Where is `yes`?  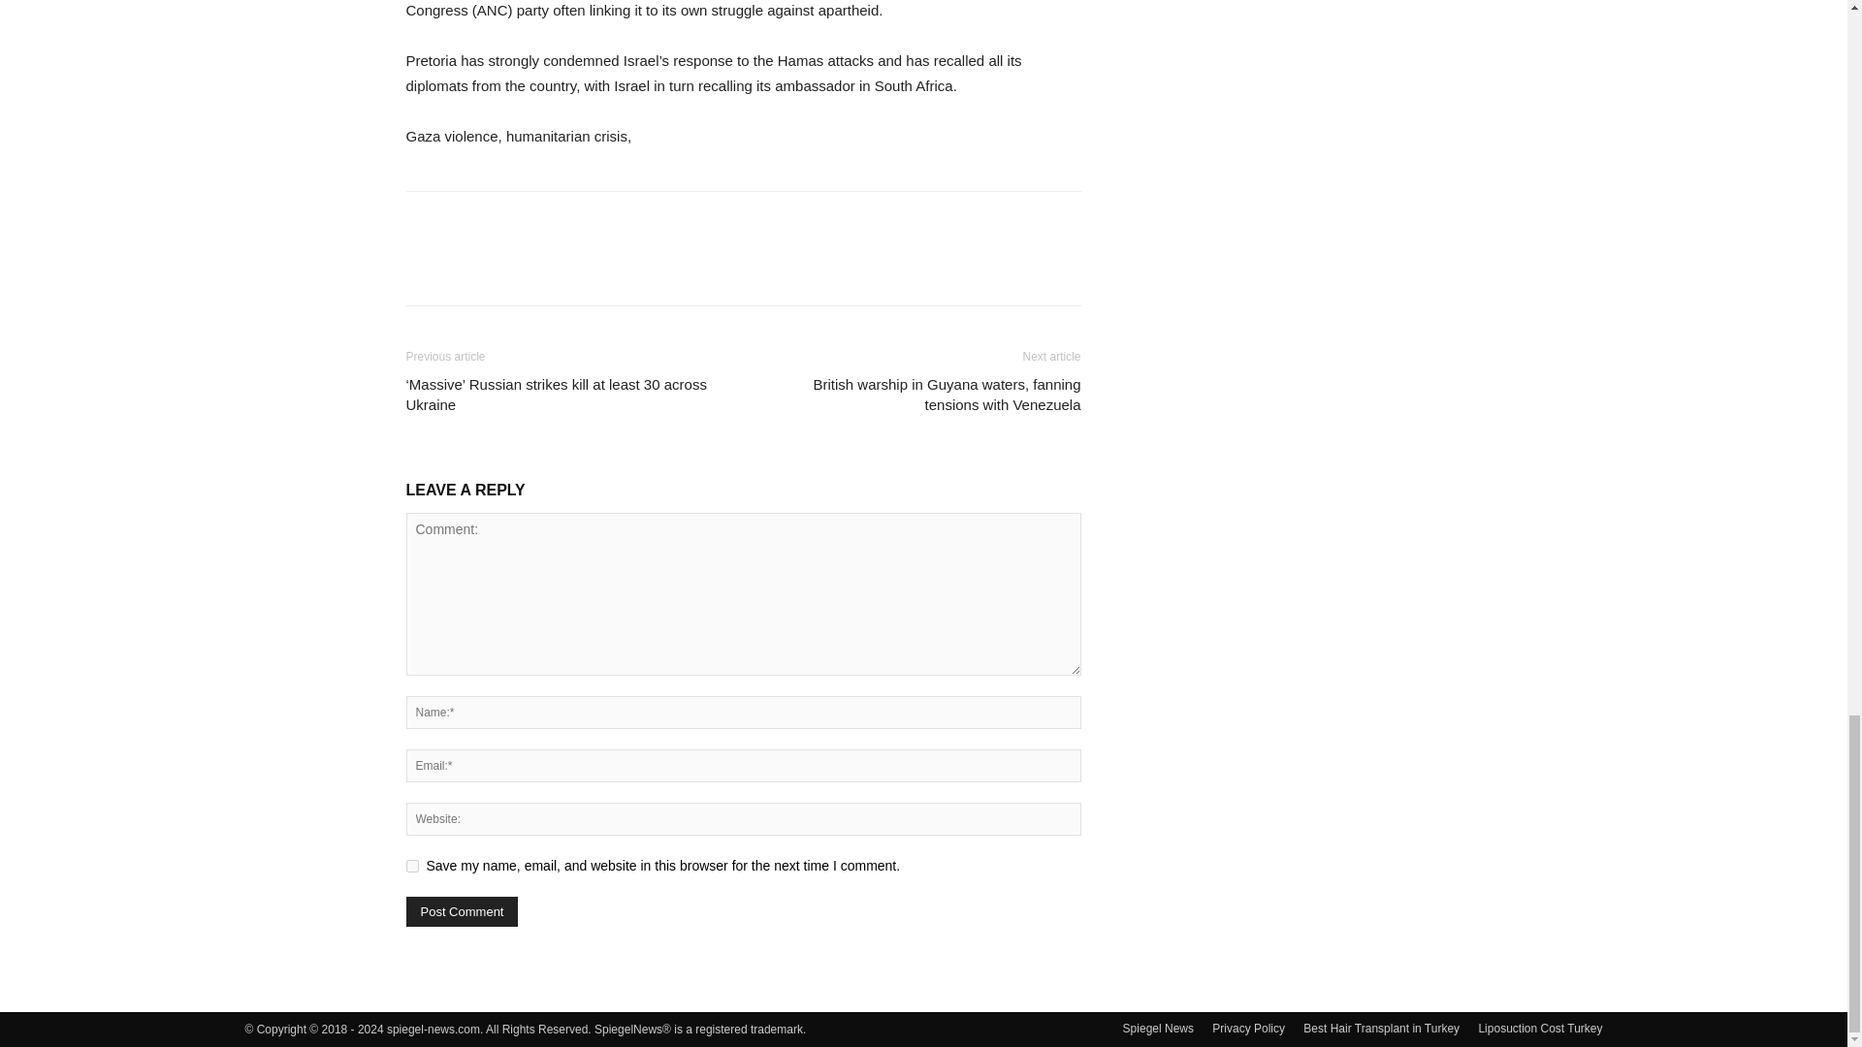 yes is located at coordinates (411, 865).